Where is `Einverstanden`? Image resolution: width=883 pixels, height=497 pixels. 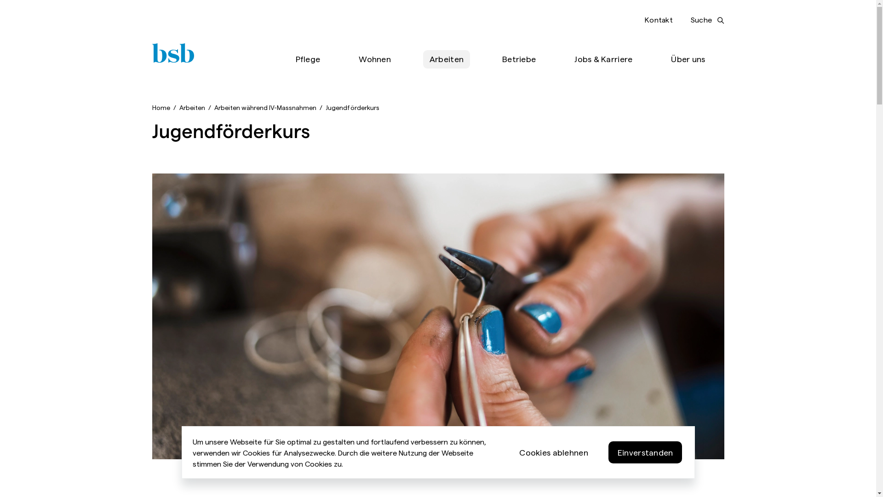
Einverstanden is located at coordinates (646, 452).